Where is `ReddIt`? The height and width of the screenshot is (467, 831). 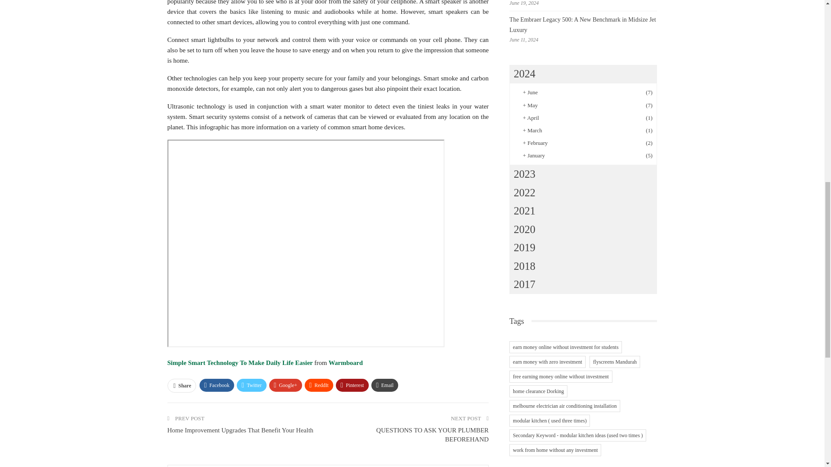 ReddIt is located at coordinates (319, 385).